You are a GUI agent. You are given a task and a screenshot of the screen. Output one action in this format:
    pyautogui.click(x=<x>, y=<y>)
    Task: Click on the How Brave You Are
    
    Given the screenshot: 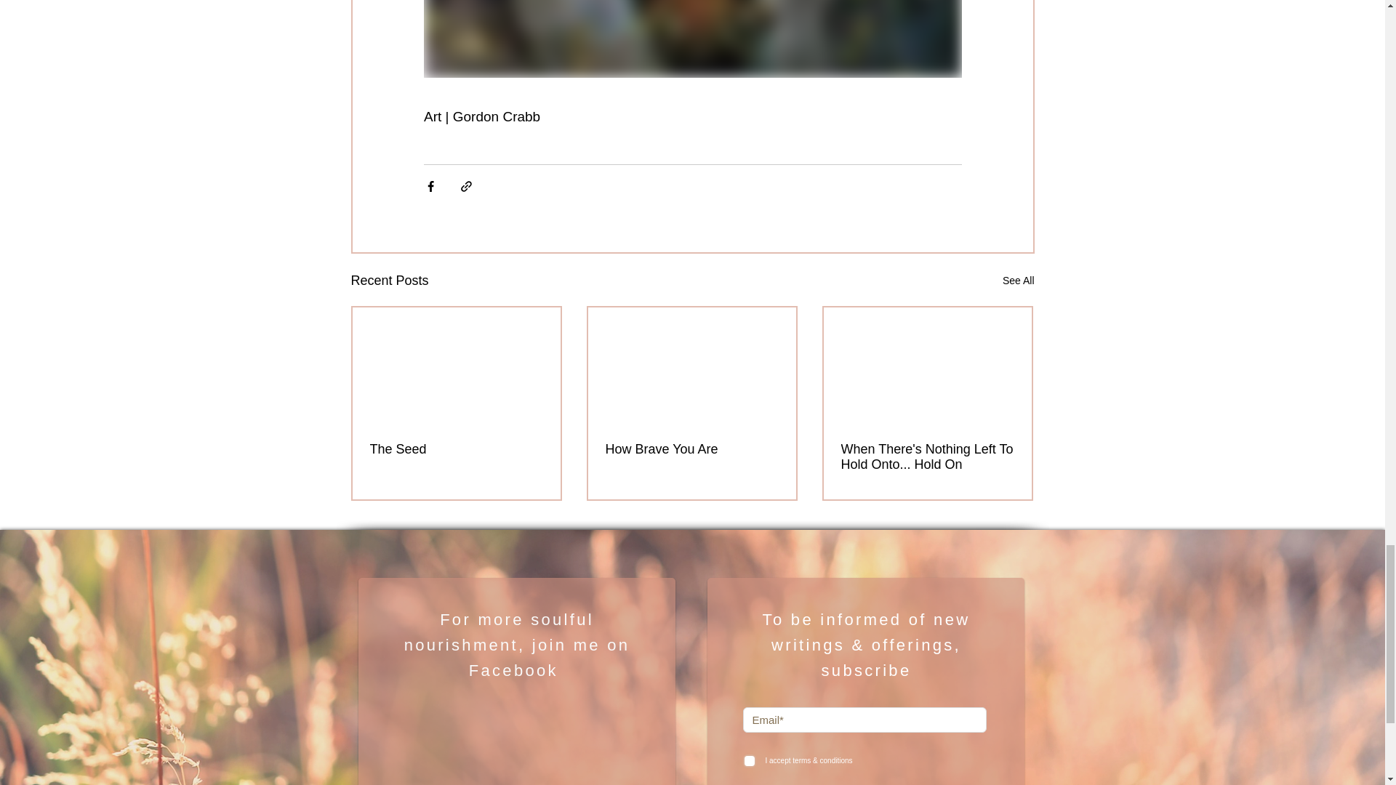 What is the action you would take?
    pyautogui.click(x=691, y=449)
    